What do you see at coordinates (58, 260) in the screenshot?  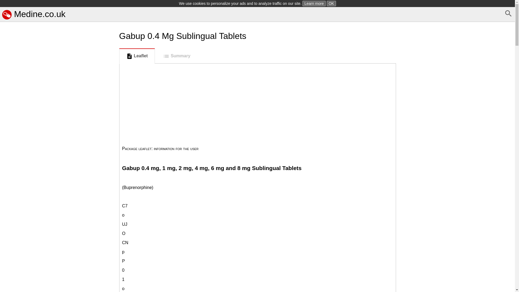 I see `Advertisement` at bounding box center [58, 260].